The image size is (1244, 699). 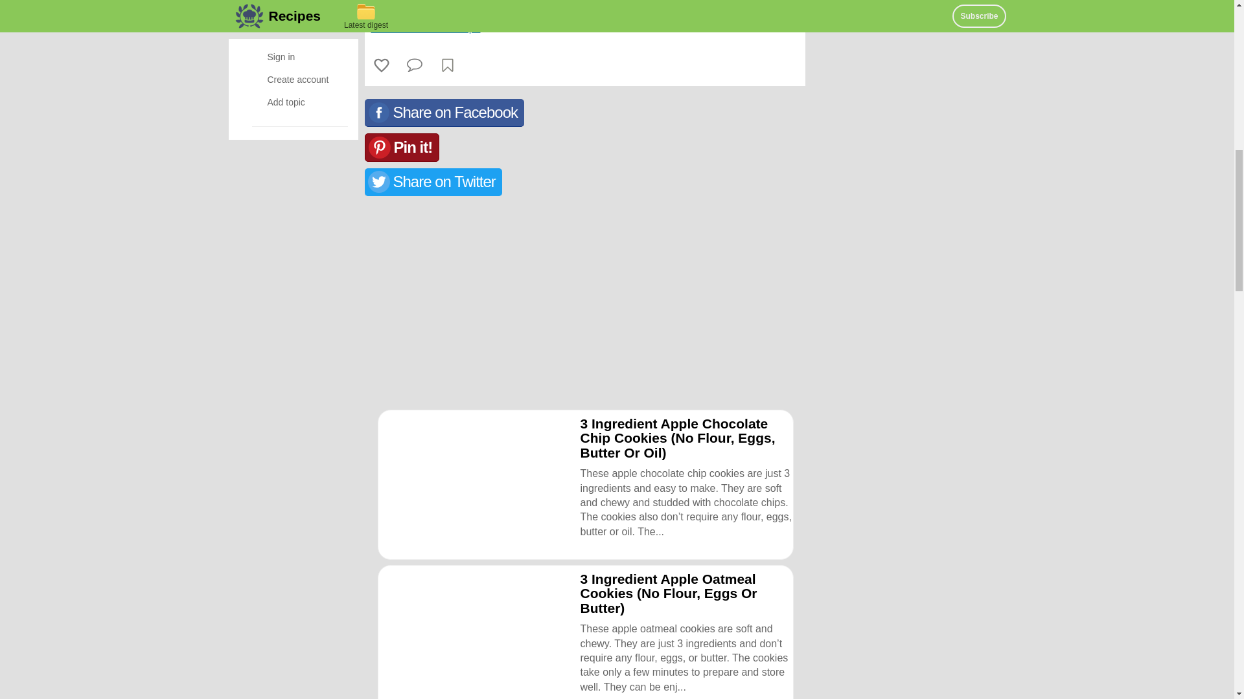 What do you see at coordinates (444, 113) in the screenshot?
I see `Share on Facebook` at bounding box center [444, 113].